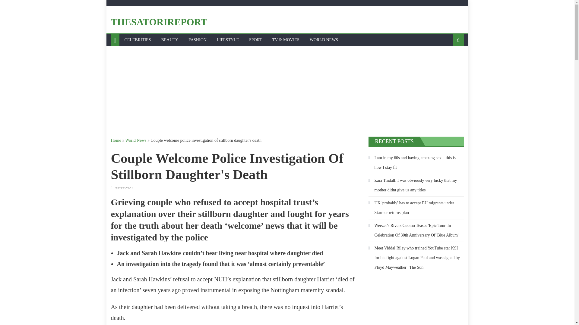  What do you see at coordinates (116, 140) in the screenshot?
I see `Home` at bounding box center [116, 140].